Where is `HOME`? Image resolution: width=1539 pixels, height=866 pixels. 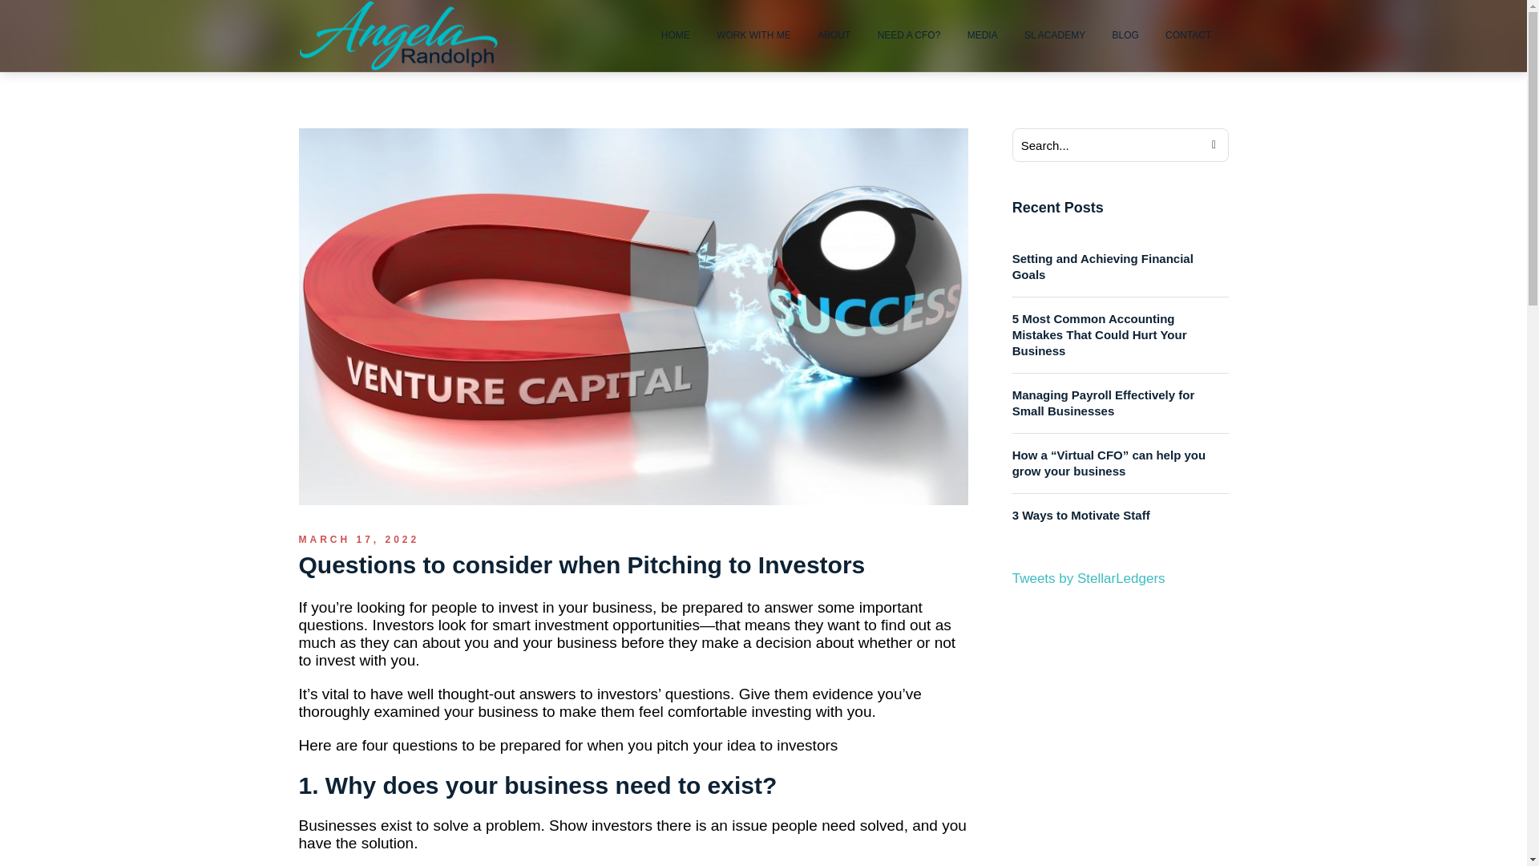 HOME is located at coordinates (675, 35).